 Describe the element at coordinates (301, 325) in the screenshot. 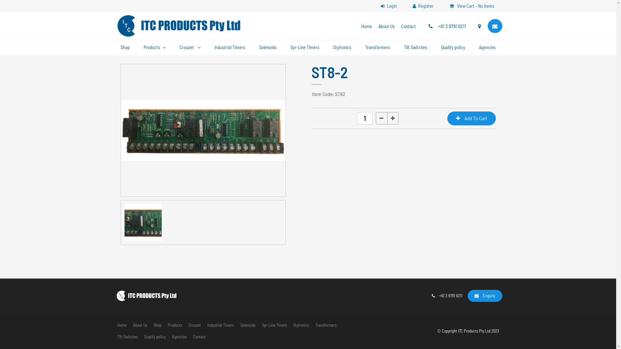

I see `Stylronics` at that location.